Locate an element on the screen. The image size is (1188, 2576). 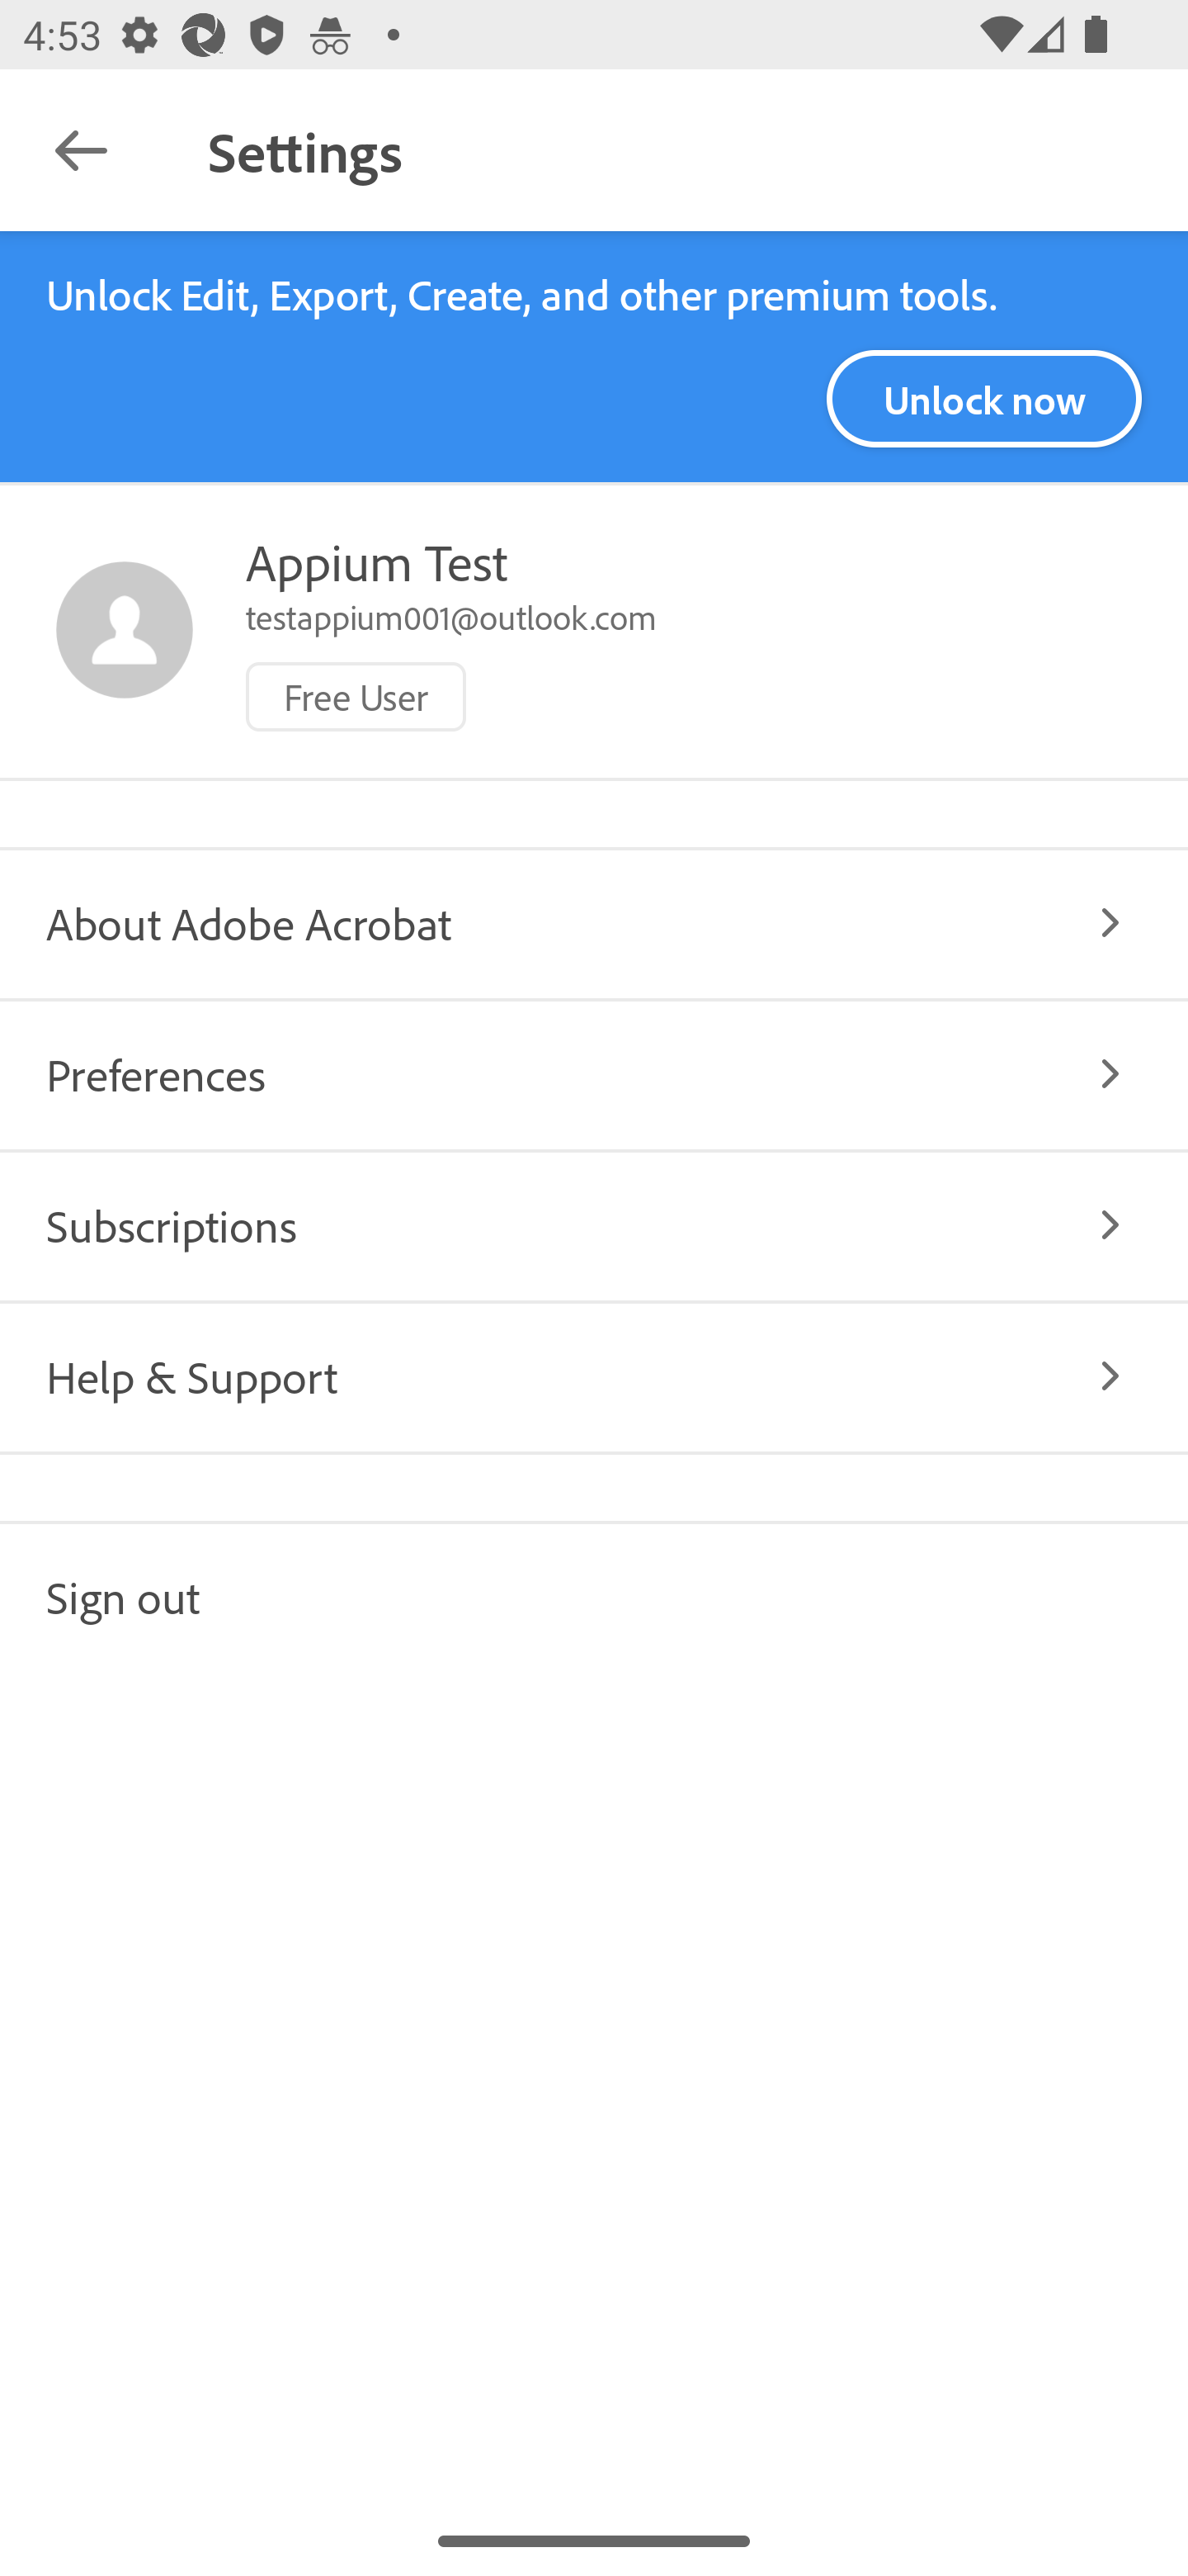
Unlock now is located at coordinates (983, 399).